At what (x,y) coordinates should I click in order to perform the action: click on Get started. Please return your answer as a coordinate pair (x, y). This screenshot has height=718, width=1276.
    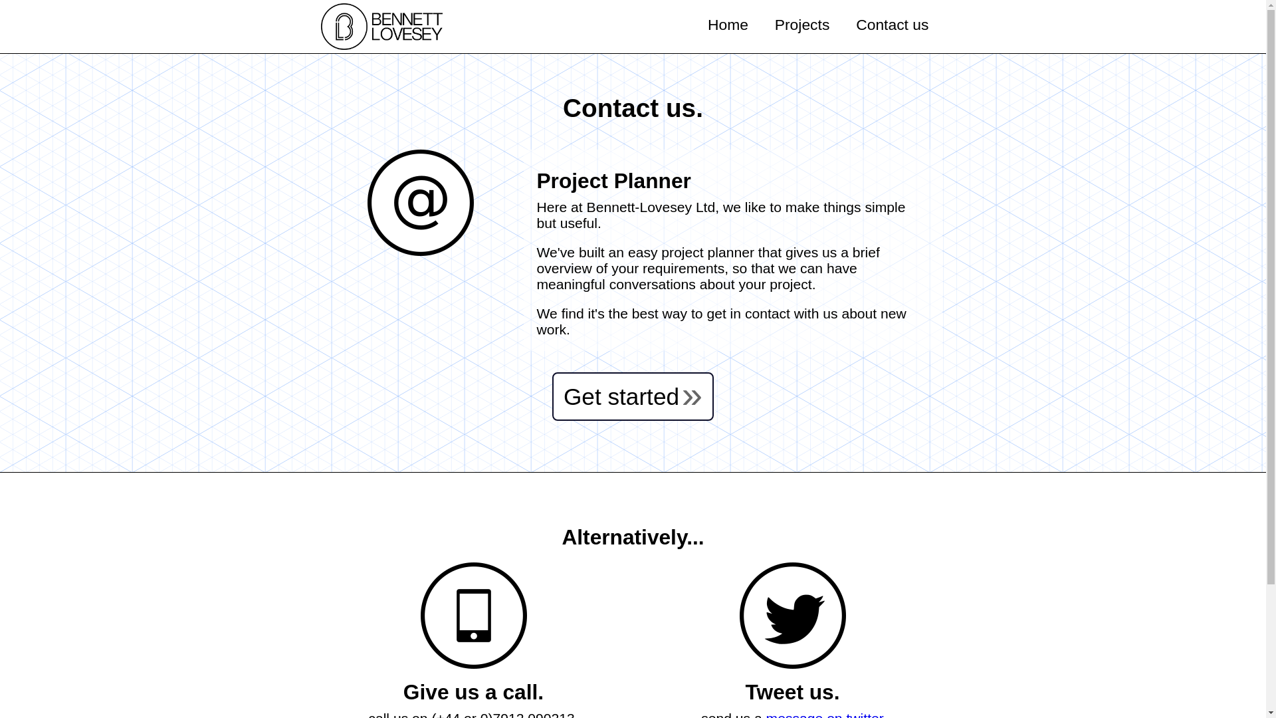
    Looking at the image, I should click on (633, 396).